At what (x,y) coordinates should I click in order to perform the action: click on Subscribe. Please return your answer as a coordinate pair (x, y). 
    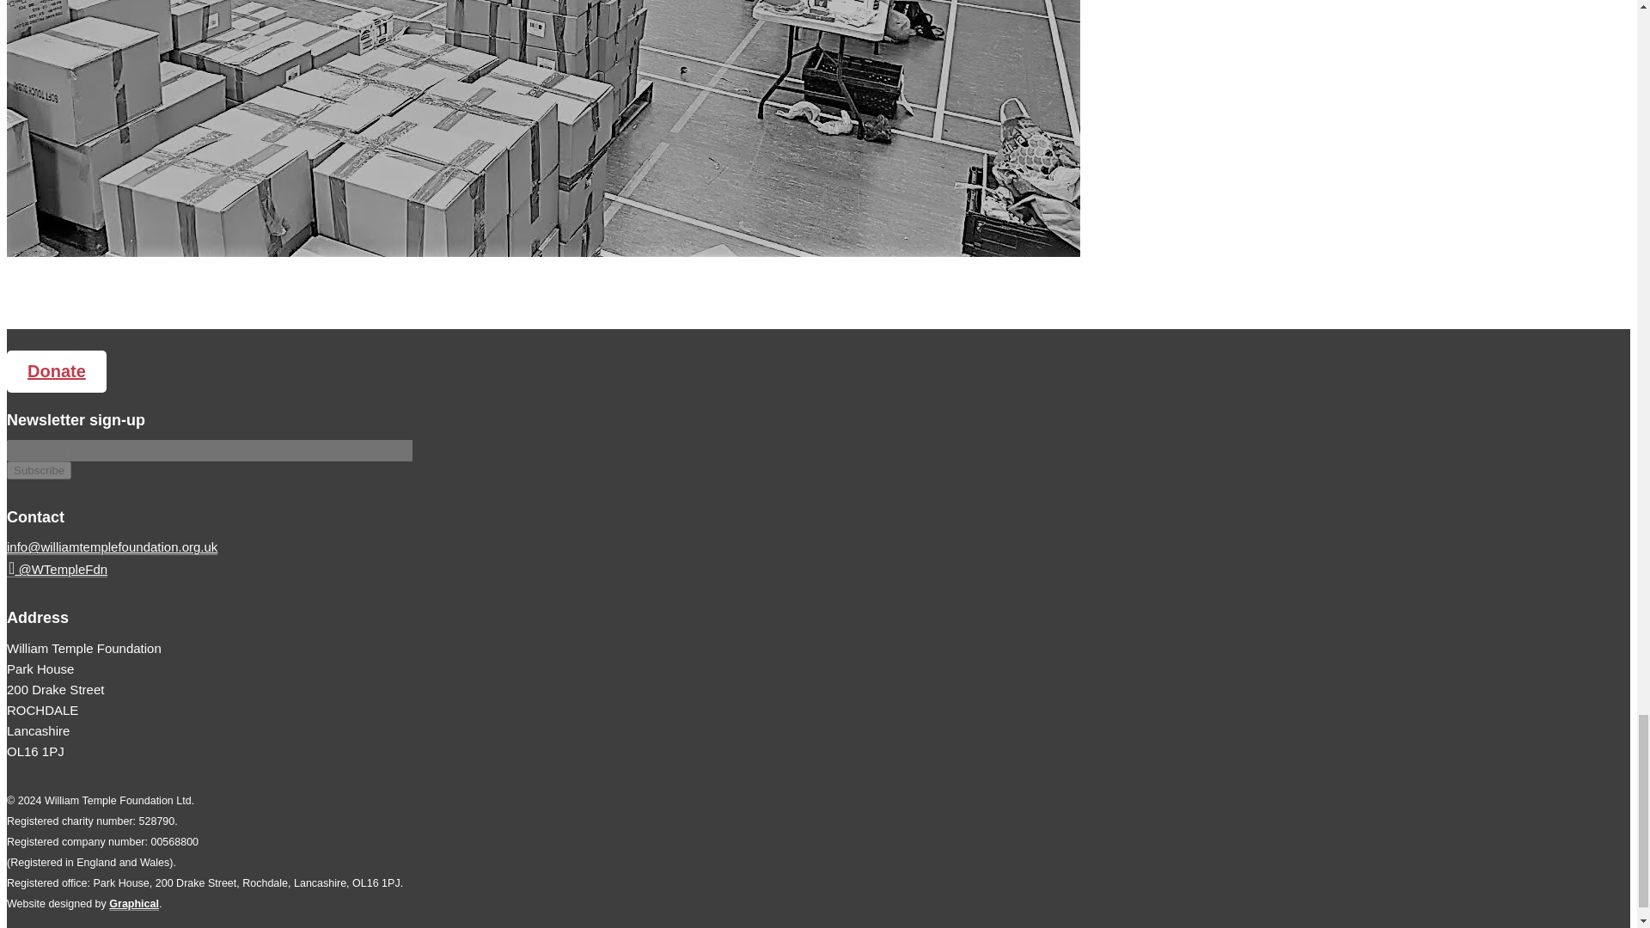
    Looking at the image, I should click on (38, 470).